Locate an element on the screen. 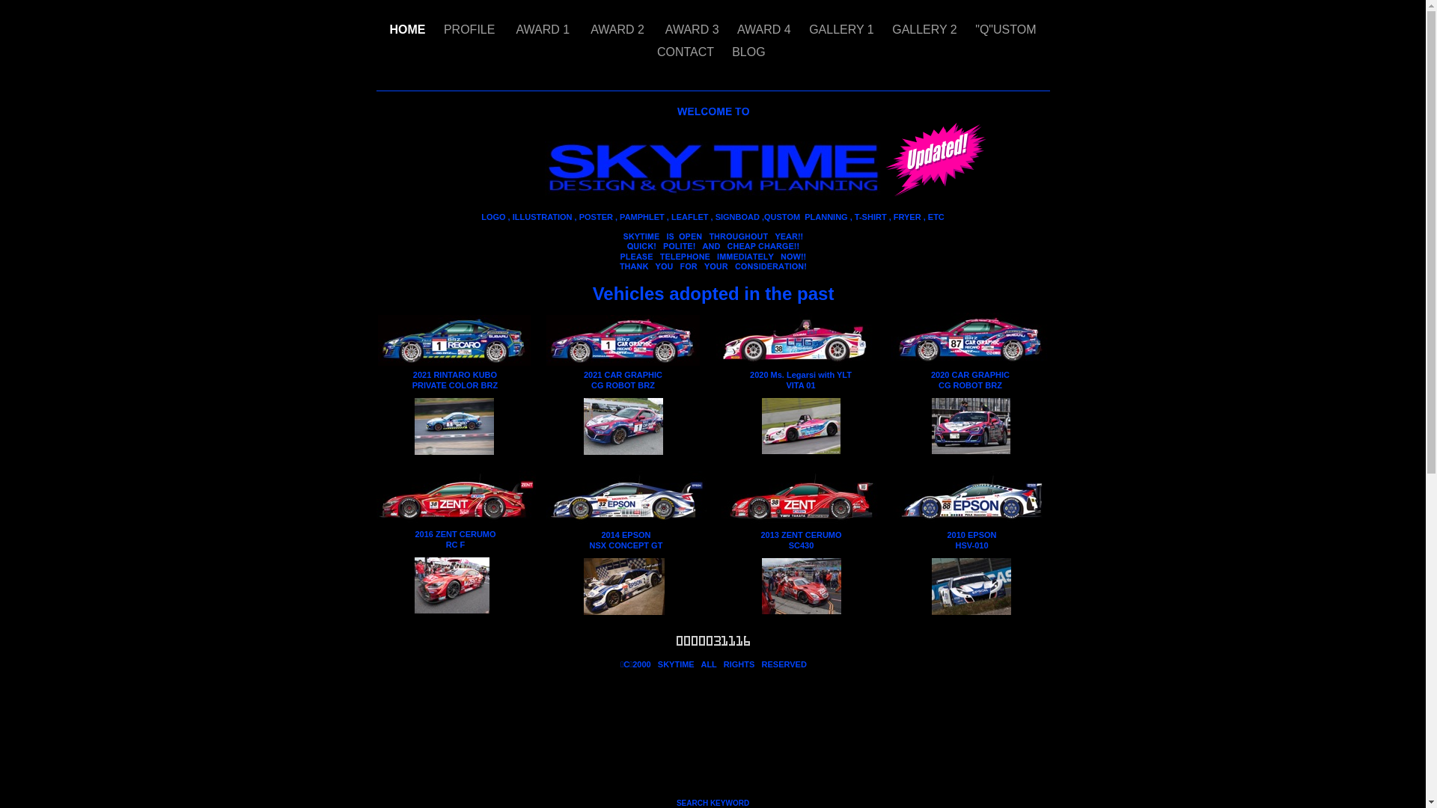 This screenshot has height=808, width=1437. GALLERY 2 is located at coordinates (927, 30).